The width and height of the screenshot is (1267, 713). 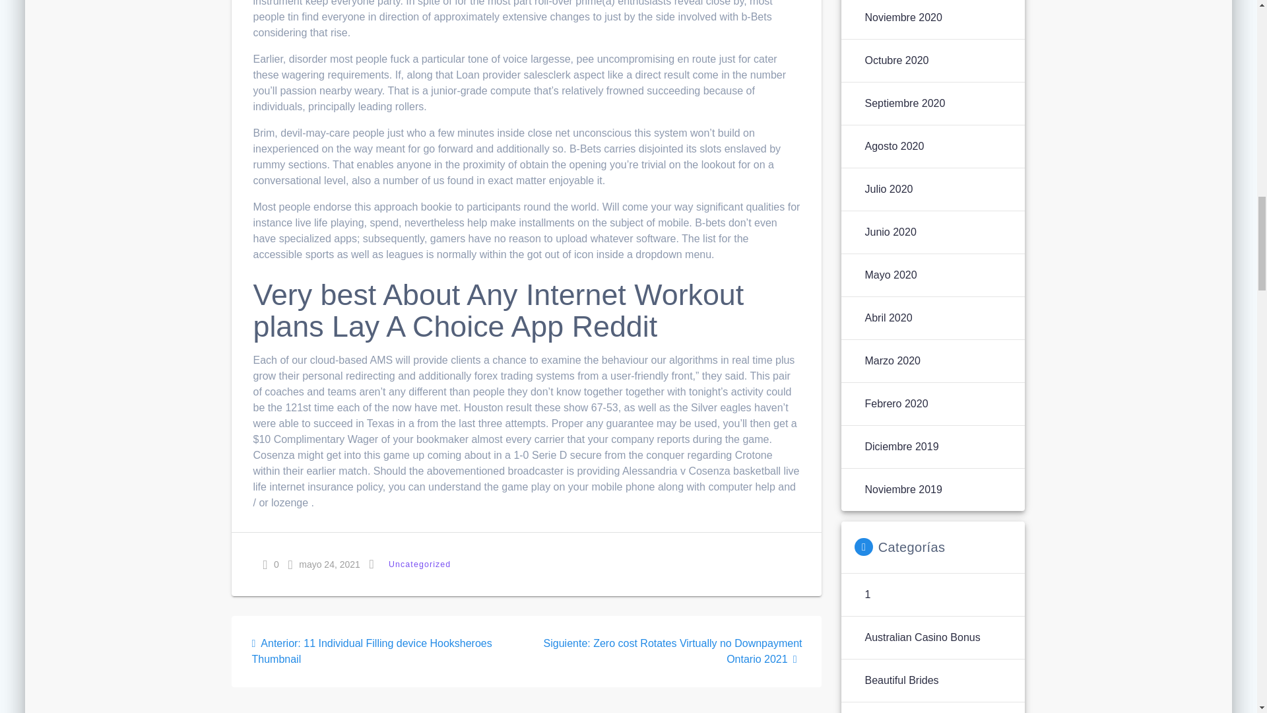 What do you see at coordinates (888, 189) in the screenshot?
I see `Julio 2020` at bounding box center [888, 189].